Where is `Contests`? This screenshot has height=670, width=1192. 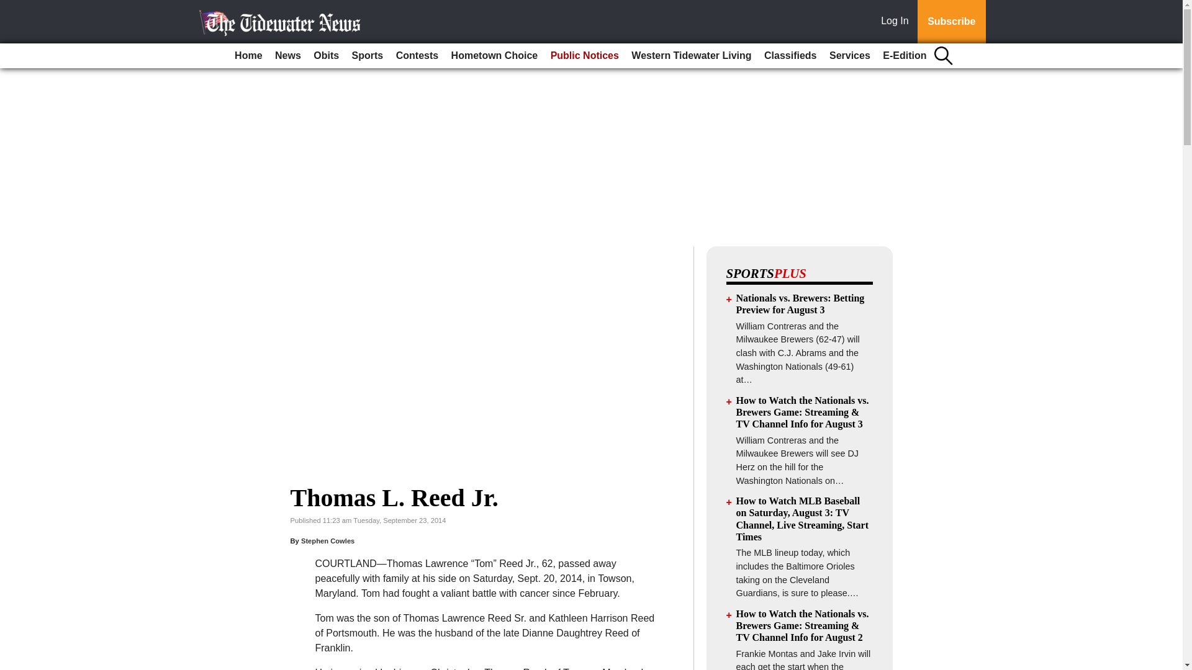 Contests is located at coordinates (417, 56).